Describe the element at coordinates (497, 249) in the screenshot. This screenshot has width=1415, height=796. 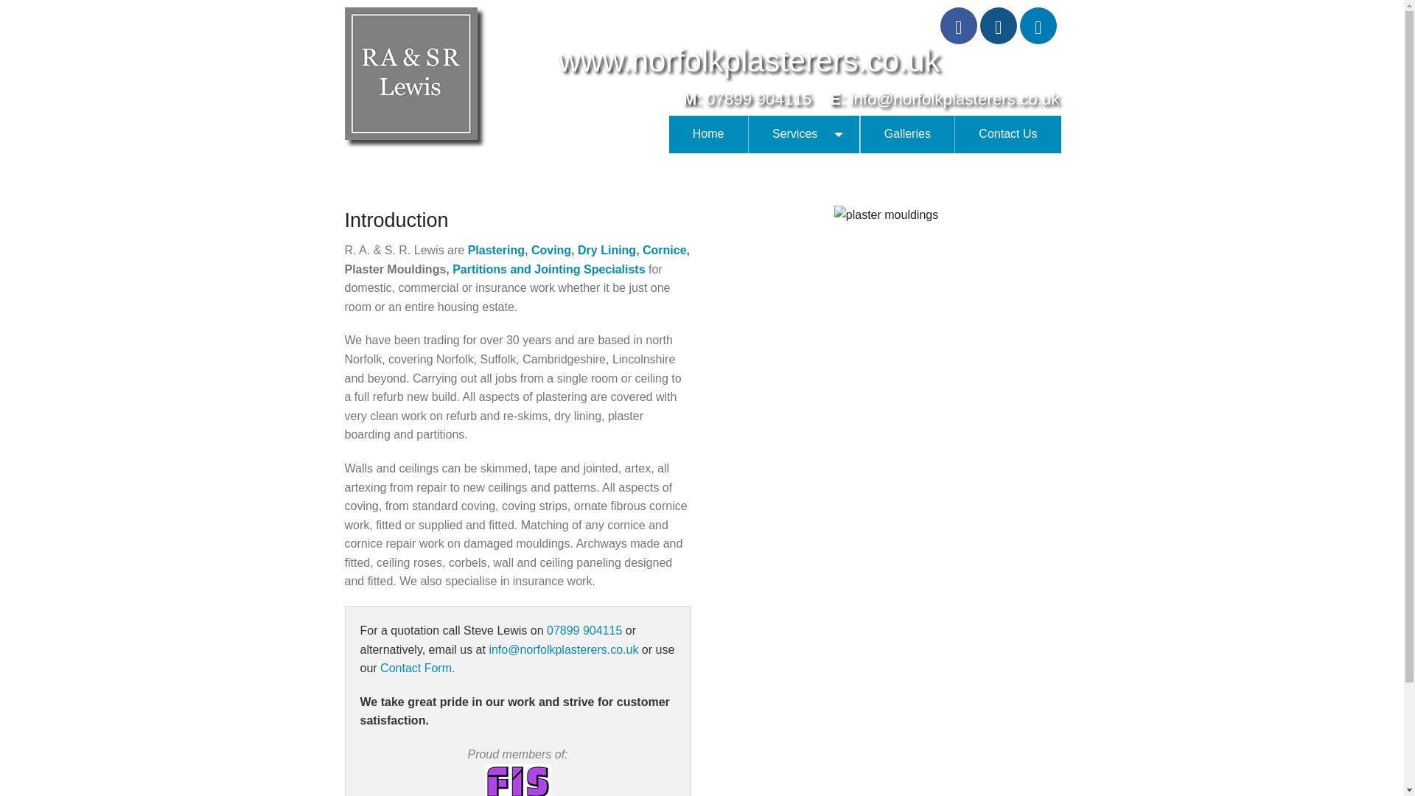
I see `Plastering` at that location.